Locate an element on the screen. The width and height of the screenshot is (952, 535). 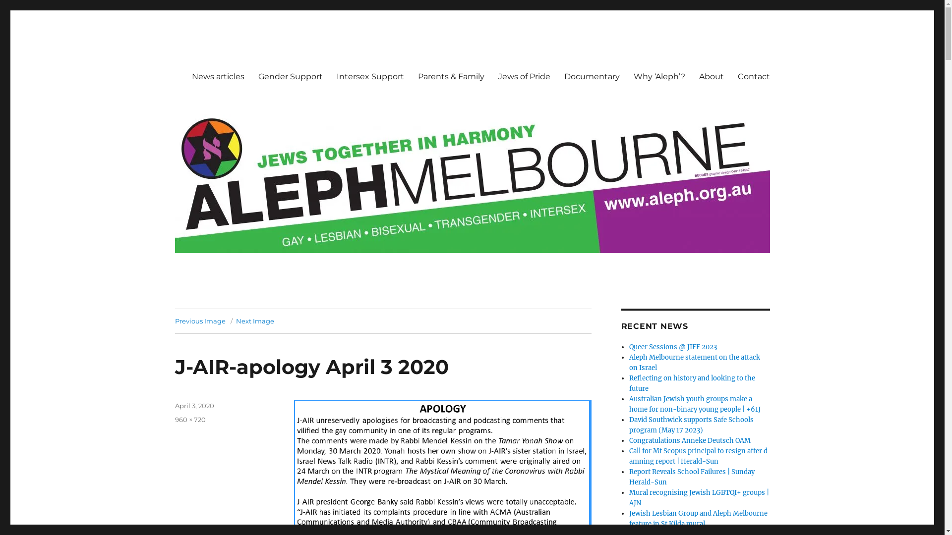
Reflecting on history and looking to the future is located at coordinates (692, 383).